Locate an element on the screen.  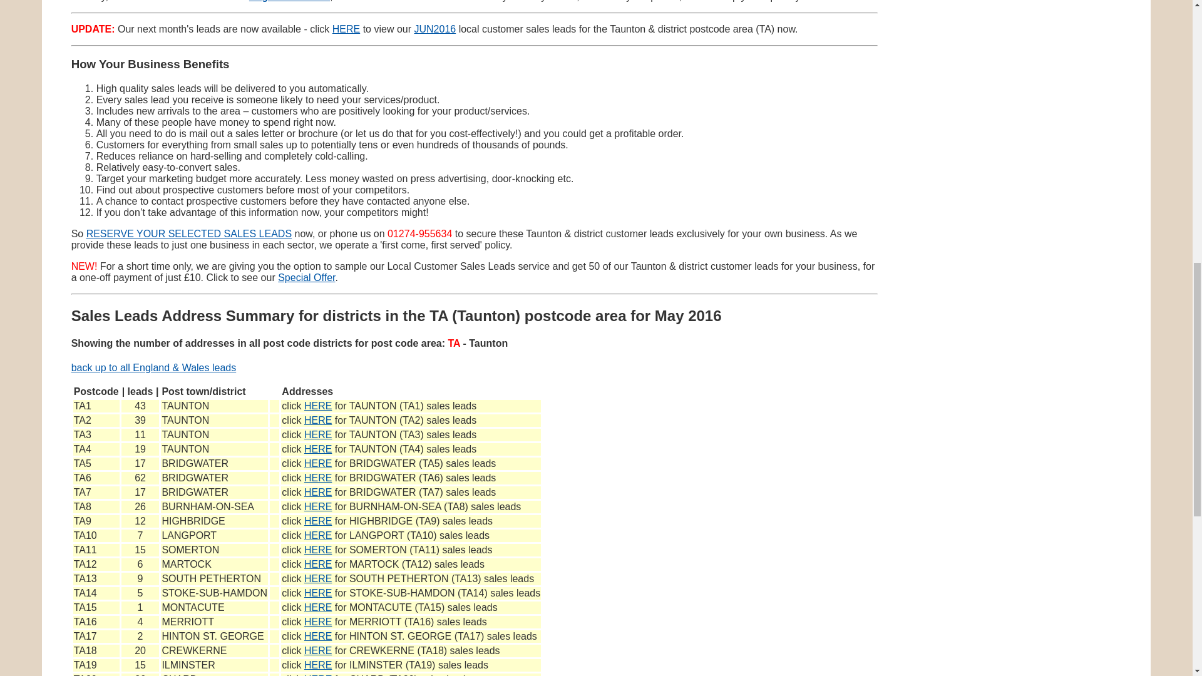
Special Offer is located at coordinates (306, 278).